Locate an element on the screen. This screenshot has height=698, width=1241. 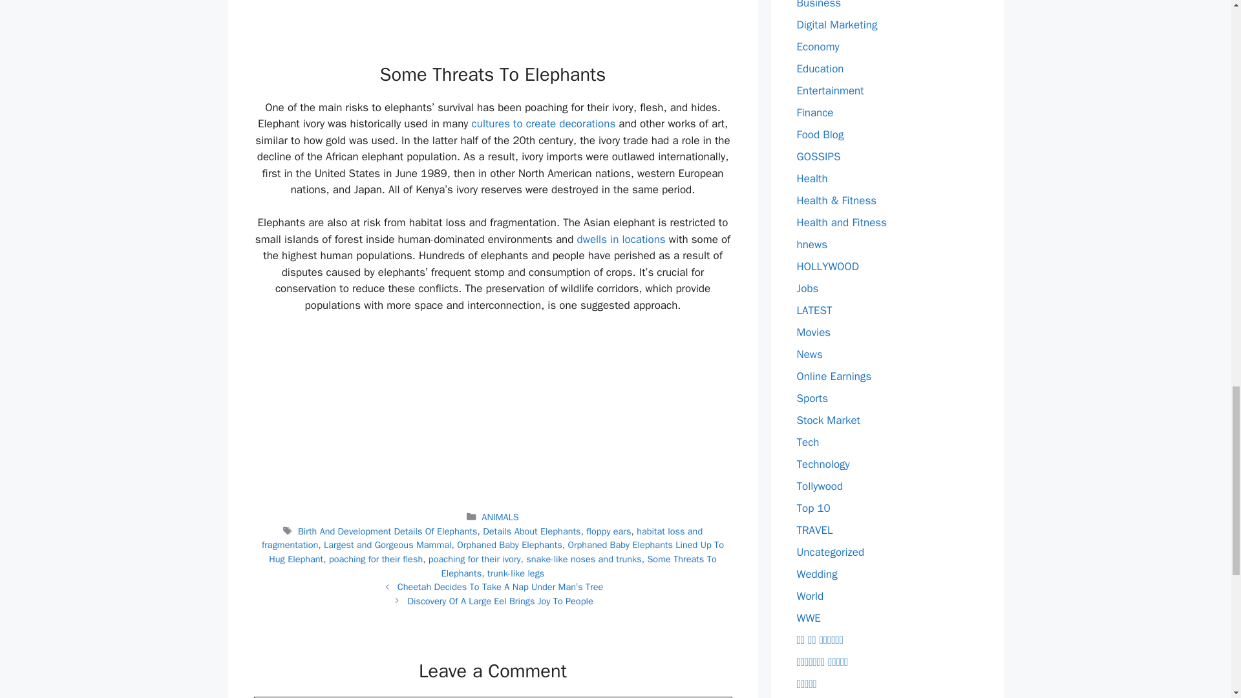
floppy ears is located at coordinates (608, 531).